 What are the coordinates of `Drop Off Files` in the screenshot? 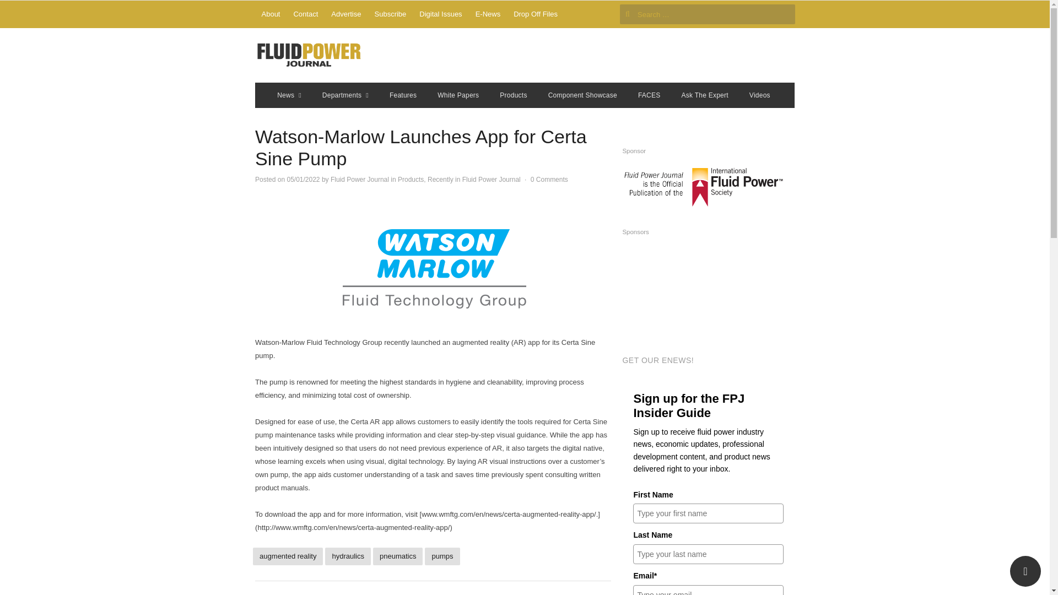 It's located at (535, 14).